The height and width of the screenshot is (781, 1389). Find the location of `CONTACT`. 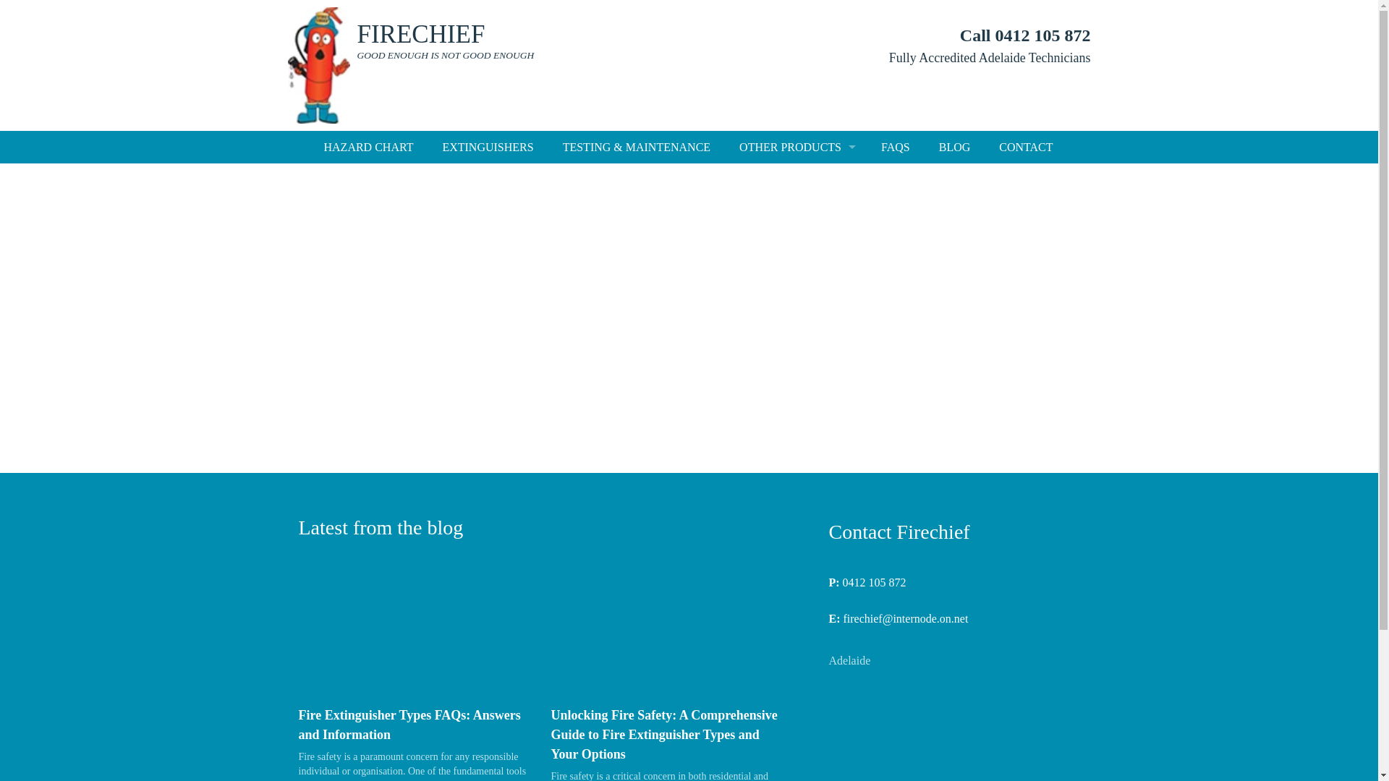

CONTACT is located at coordinates (1026, 148).